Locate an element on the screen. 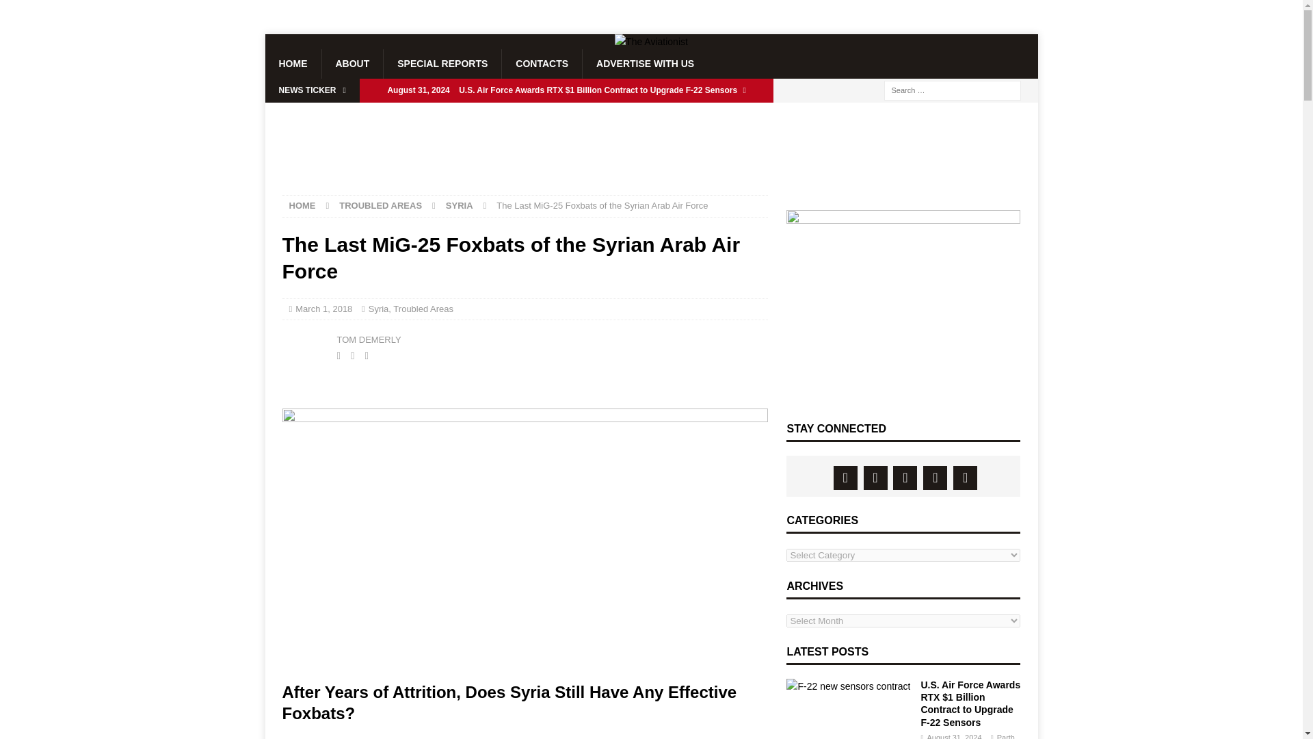  The Aviationist is located at coordinates (651, 41).